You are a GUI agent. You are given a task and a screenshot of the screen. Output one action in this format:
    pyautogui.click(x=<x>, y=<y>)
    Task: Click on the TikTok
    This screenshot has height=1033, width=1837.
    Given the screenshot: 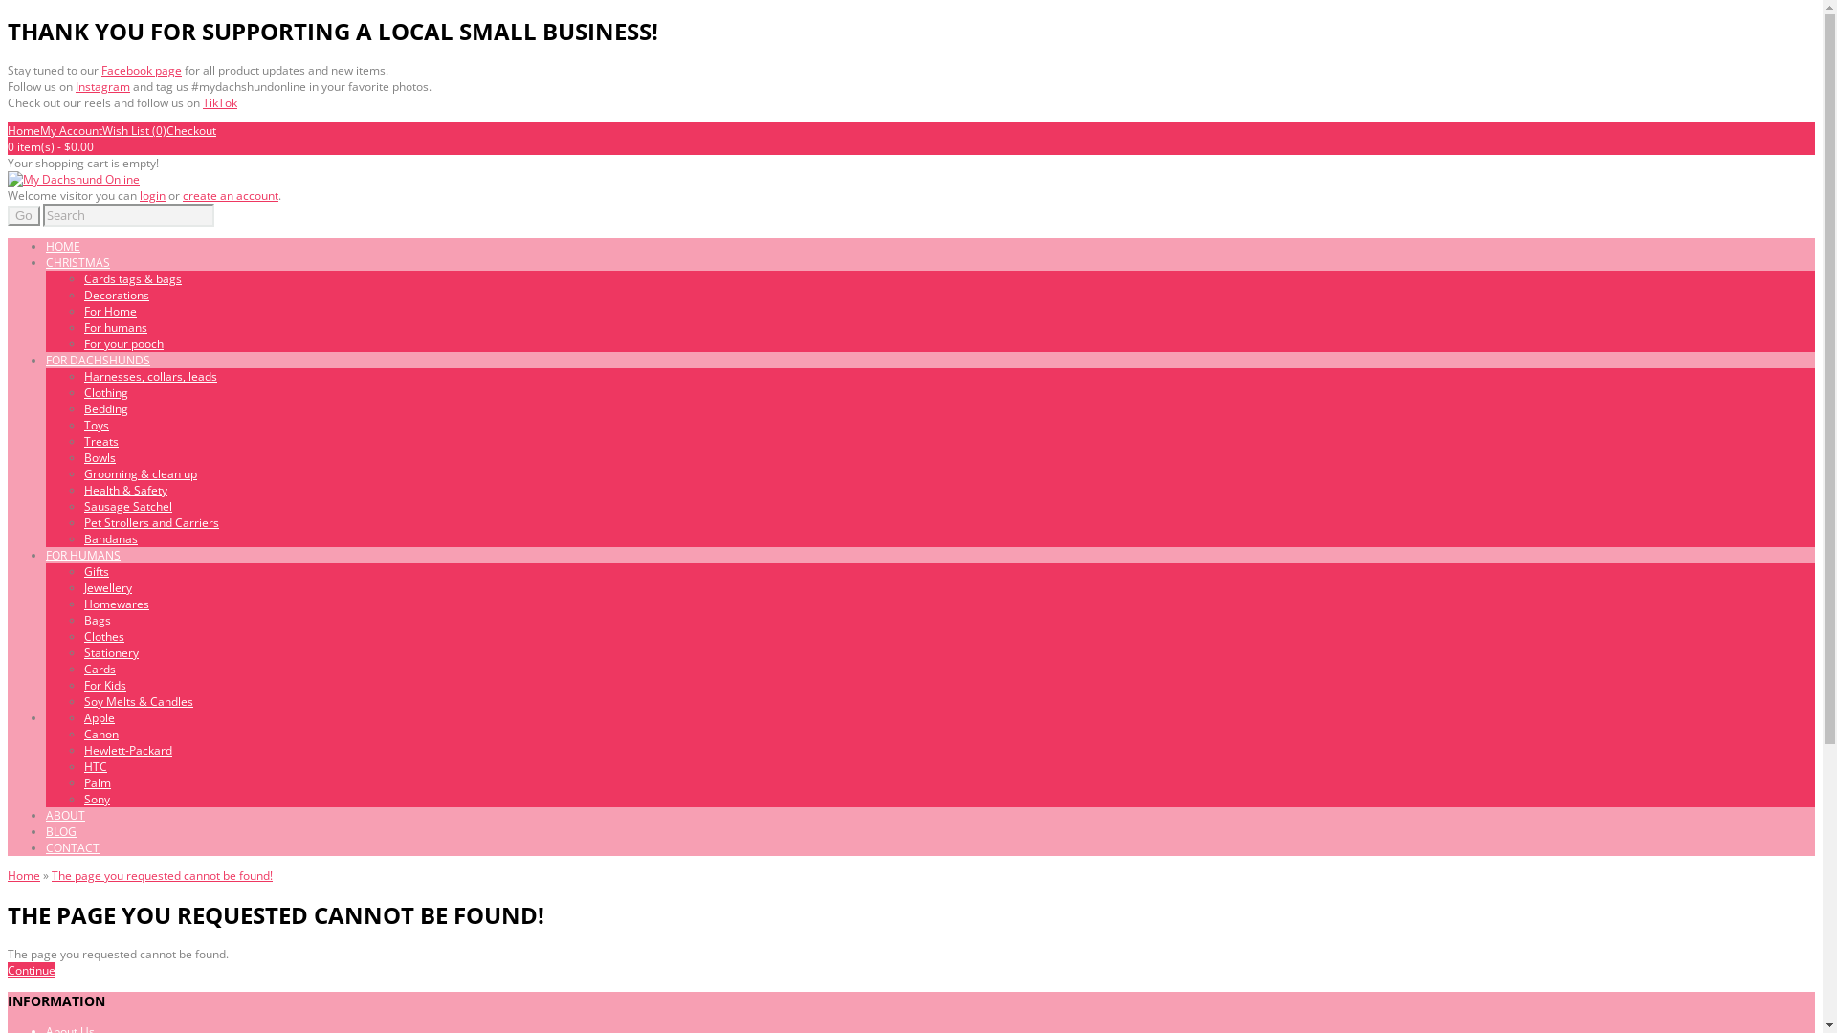 What is the action you would take?
    pyautogui.click(x=220, y=103)
    